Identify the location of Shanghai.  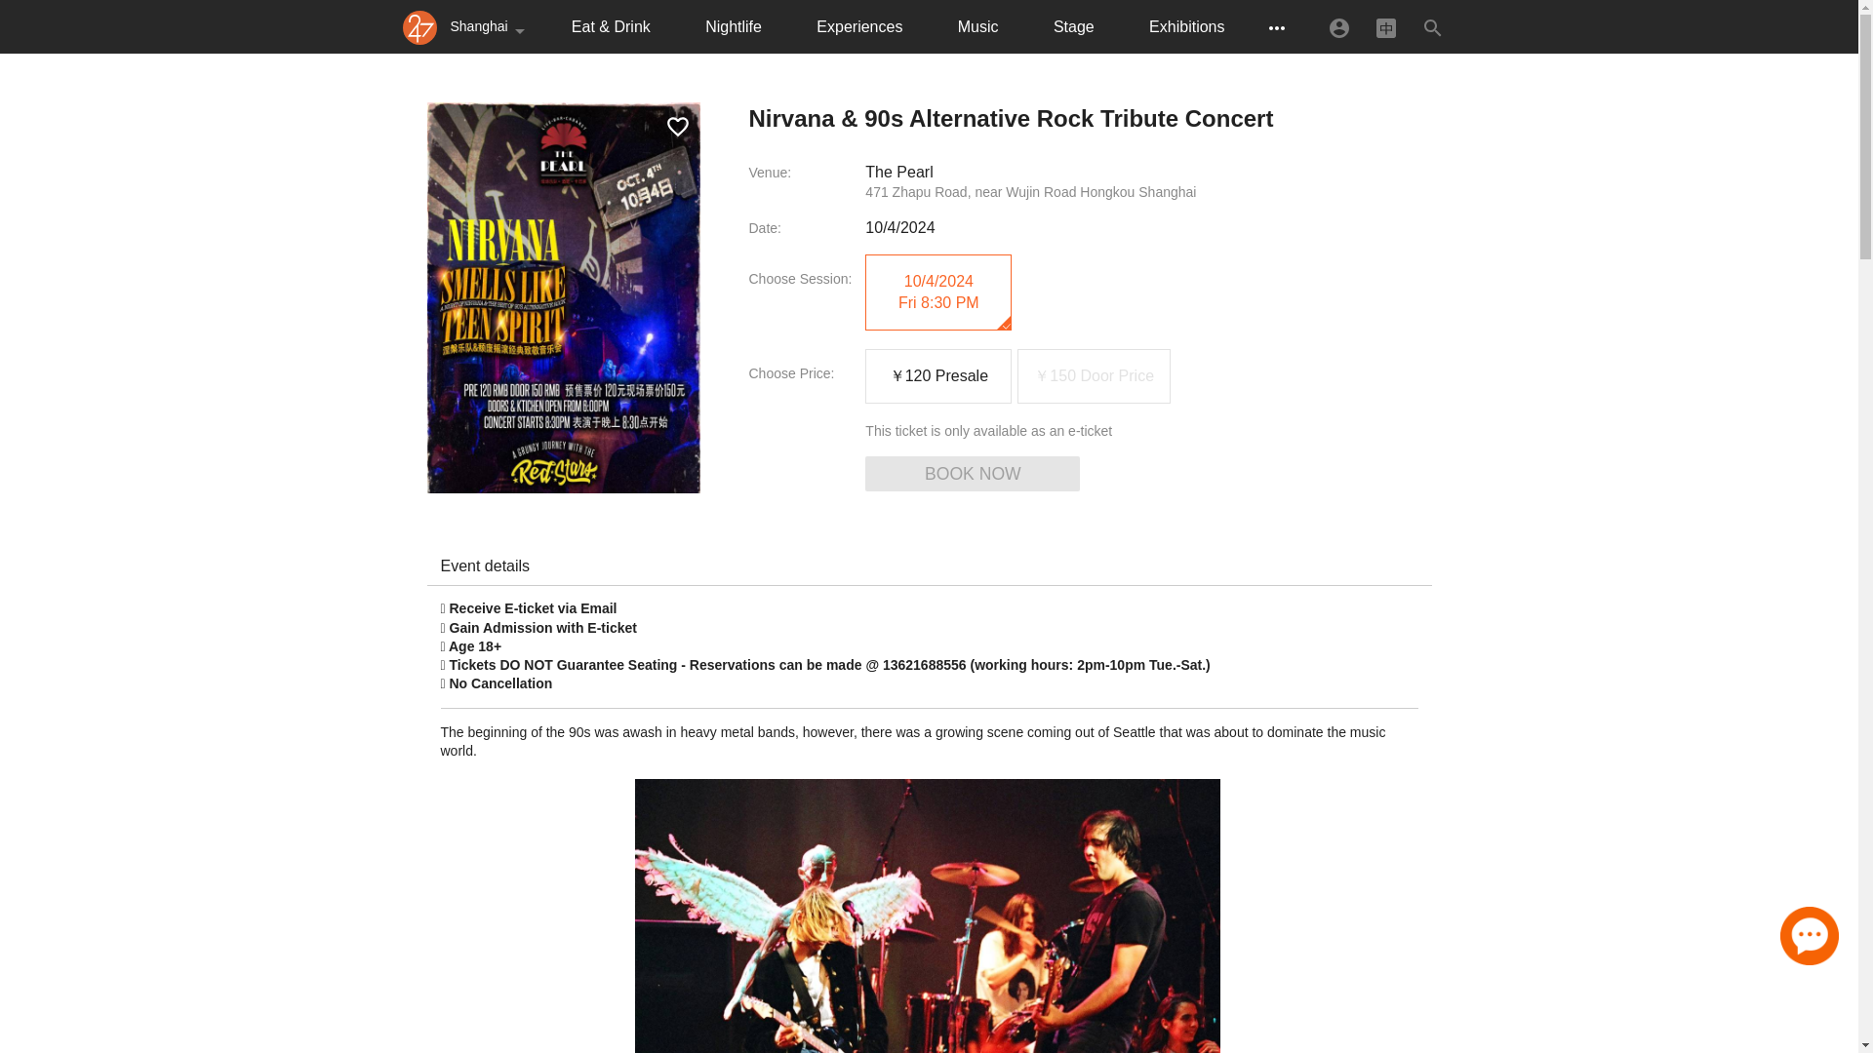
(492, 27).